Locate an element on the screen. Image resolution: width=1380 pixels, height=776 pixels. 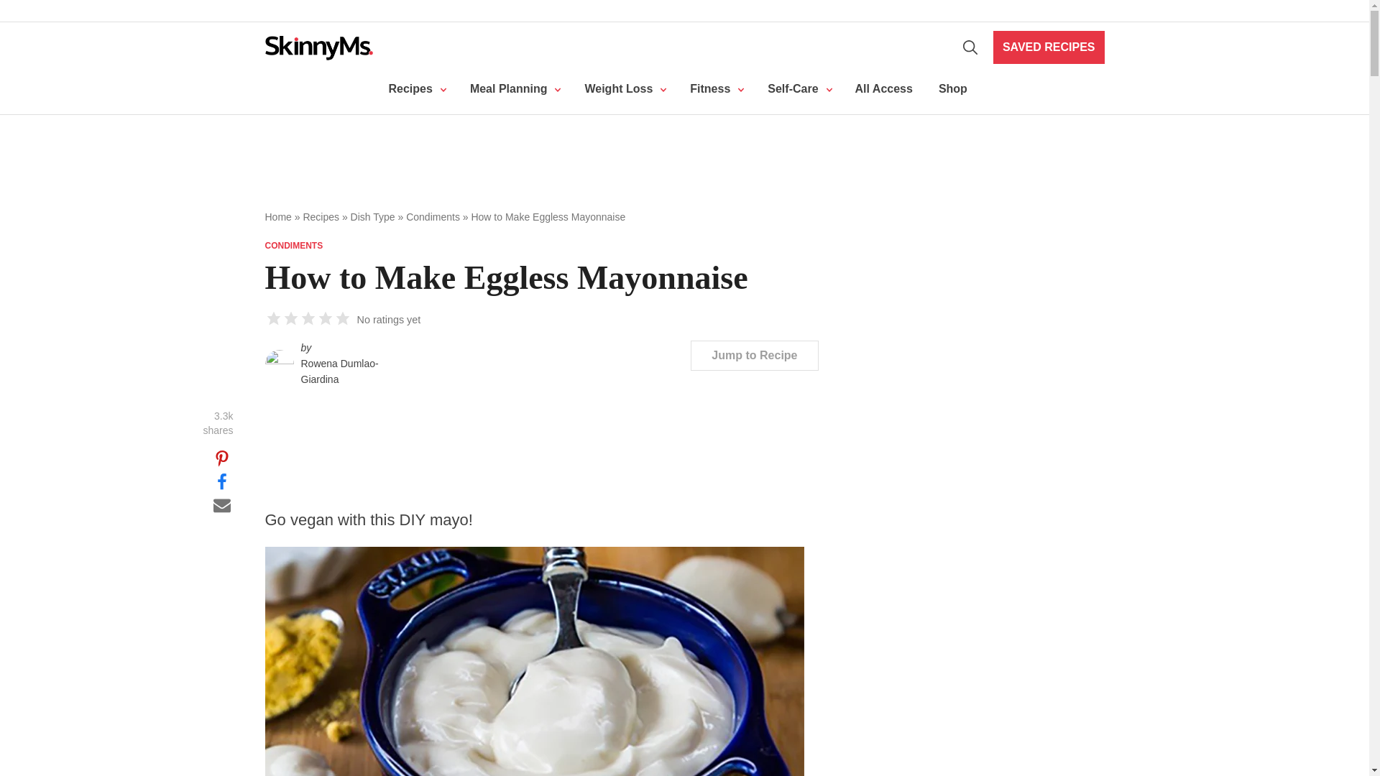
Search is located at coordinates (970, 47).